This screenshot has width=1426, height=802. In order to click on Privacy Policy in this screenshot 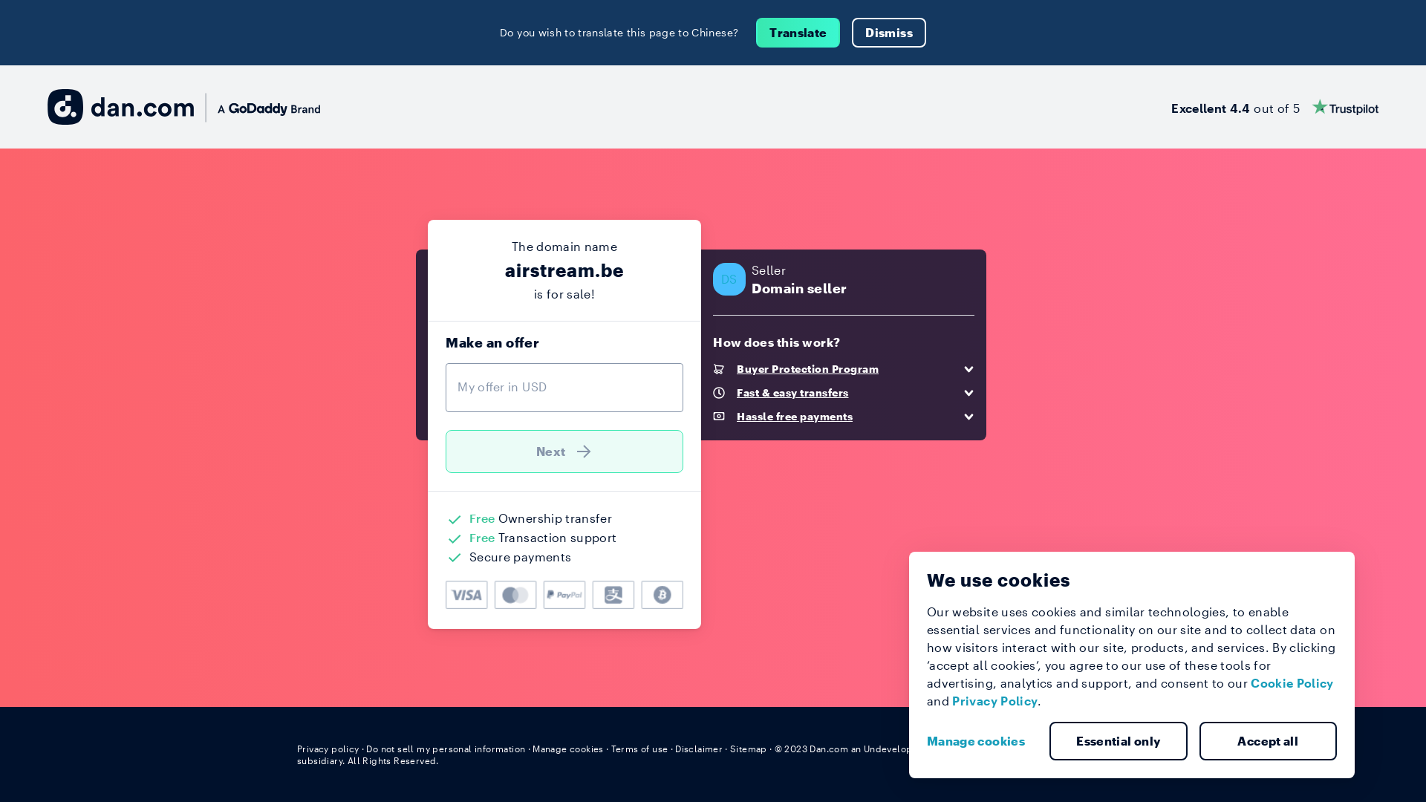, I will do `click(995, 701)`.